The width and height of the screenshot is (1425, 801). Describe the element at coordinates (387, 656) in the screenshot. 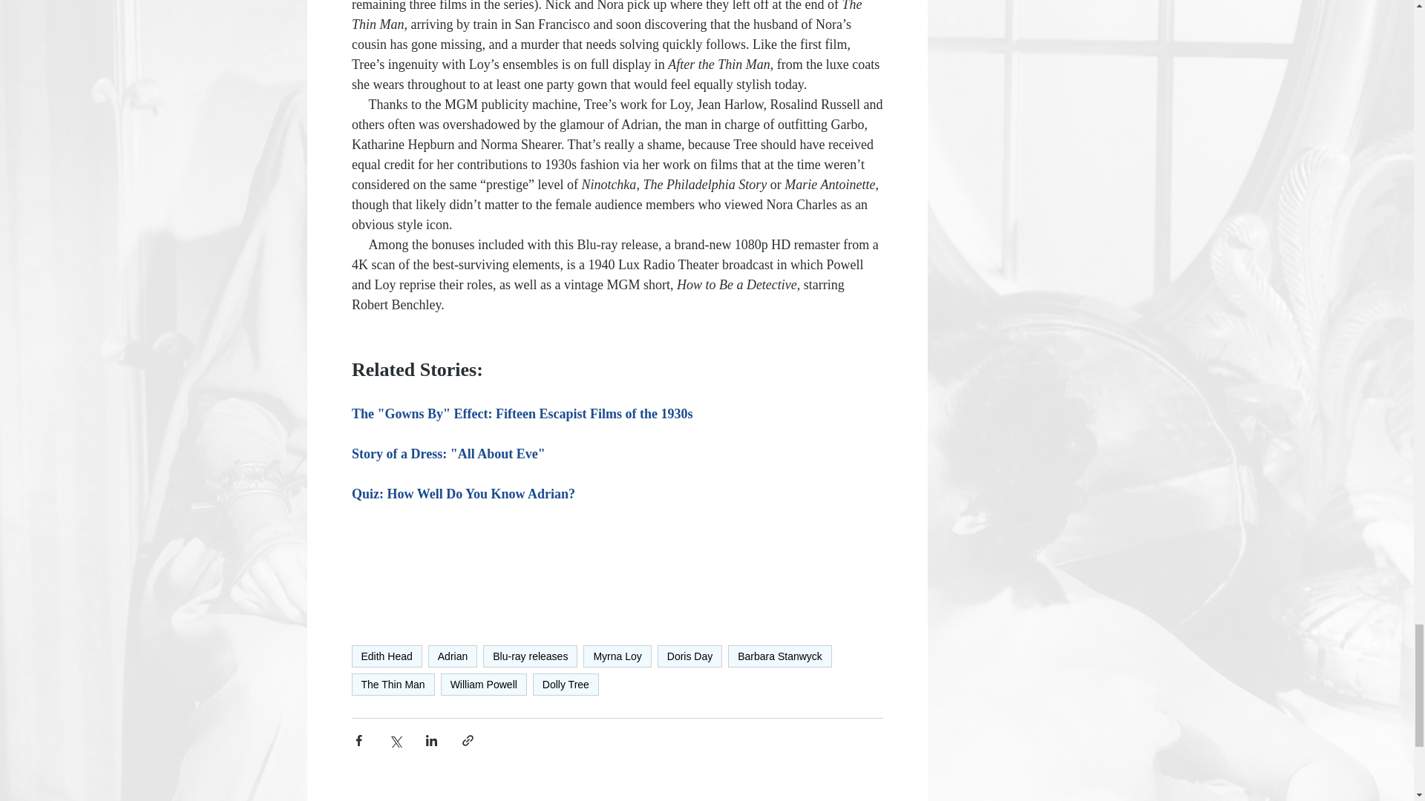

I see `Edith Head` at that location.